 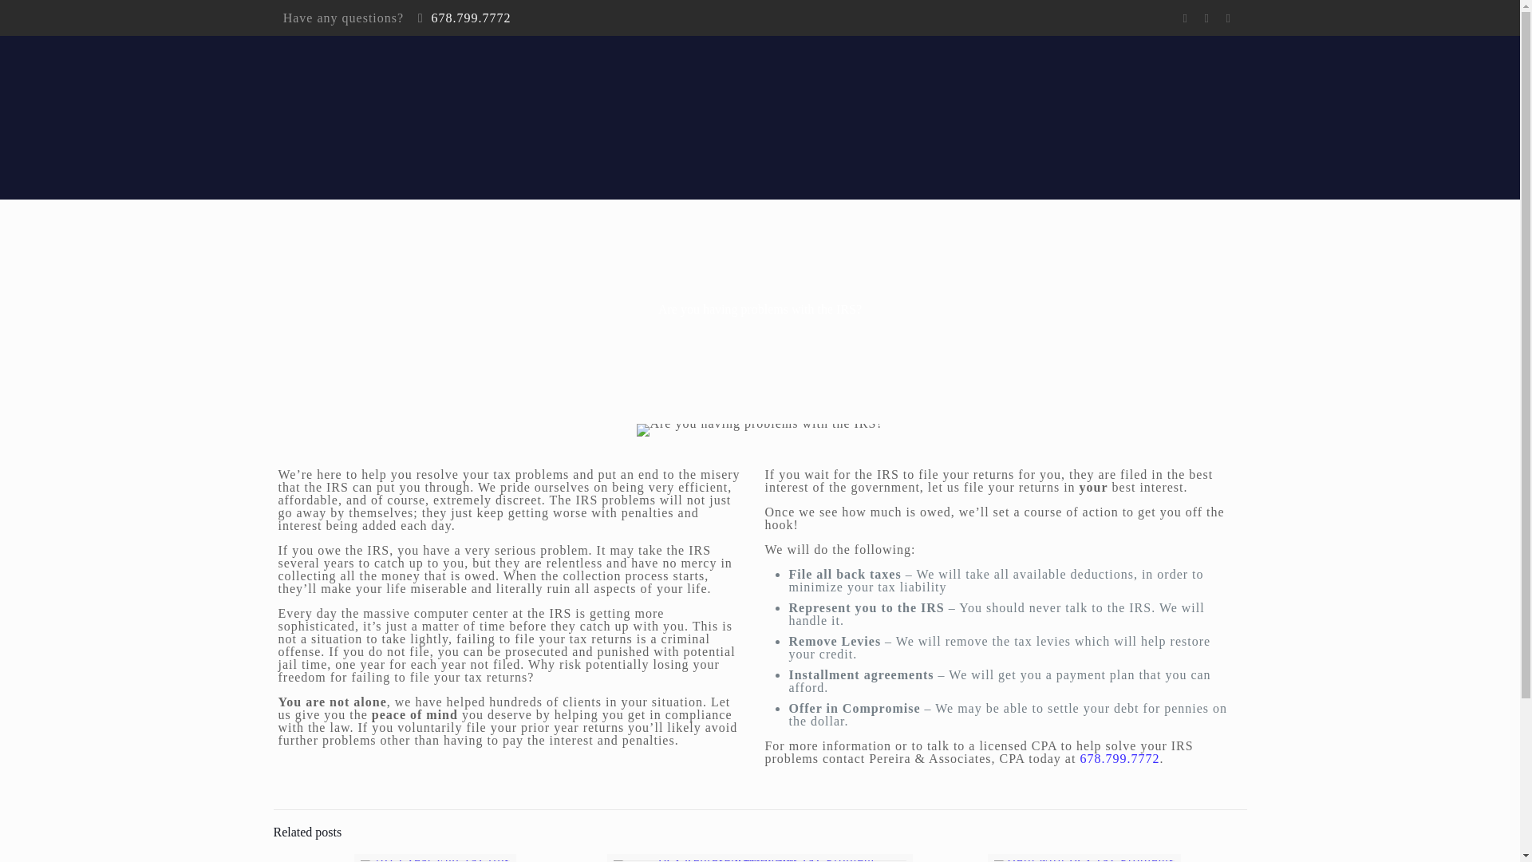 What do you see at coordinates (1184, 18) in the screenshot?
I see `Facebook` at bounding box center [1184, 18].